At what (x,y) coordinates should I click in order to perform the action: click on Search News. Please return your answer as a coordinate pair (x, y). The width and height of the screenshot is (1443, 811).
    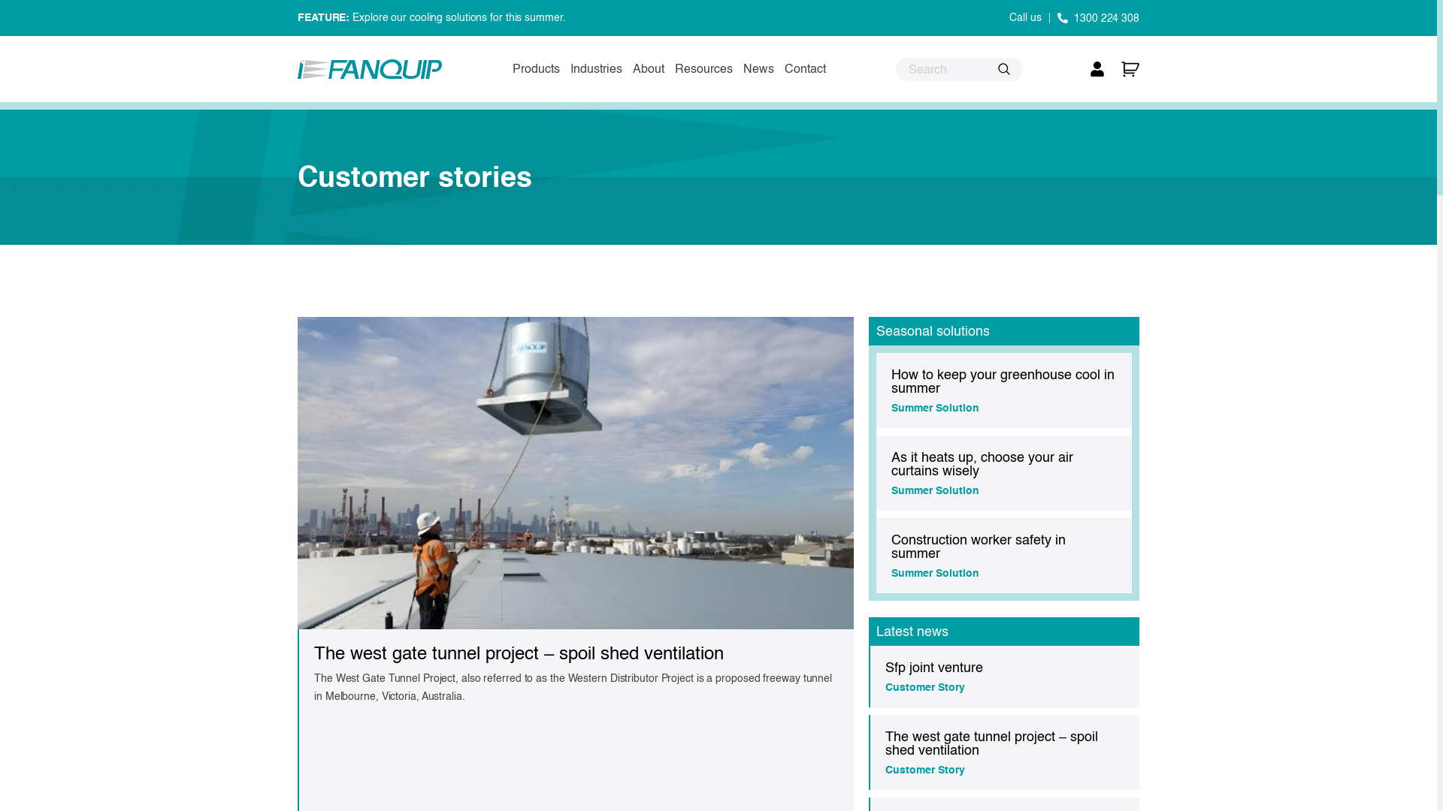
    Looking at the image, I should click on (959, 69).